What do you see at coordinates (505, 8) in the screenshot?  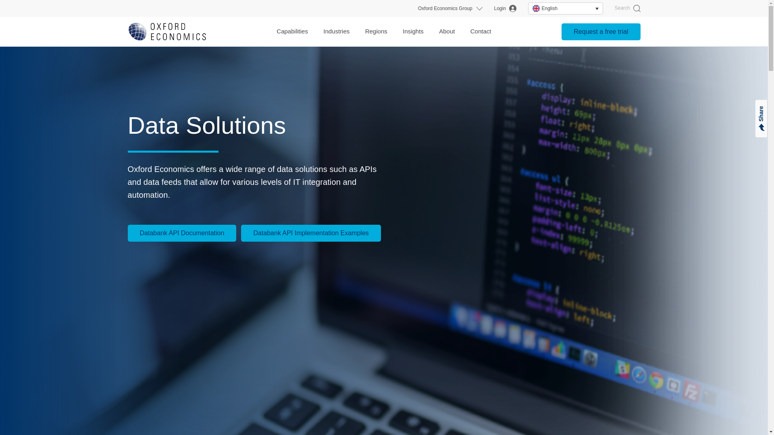 I see `Login` at bounding box center [505, 8].